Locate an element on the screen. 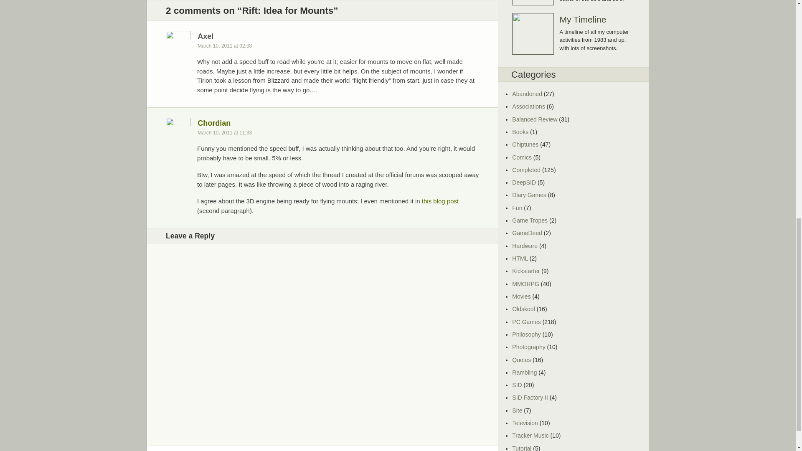  Balanced Review is located at coordinates (535, 119).